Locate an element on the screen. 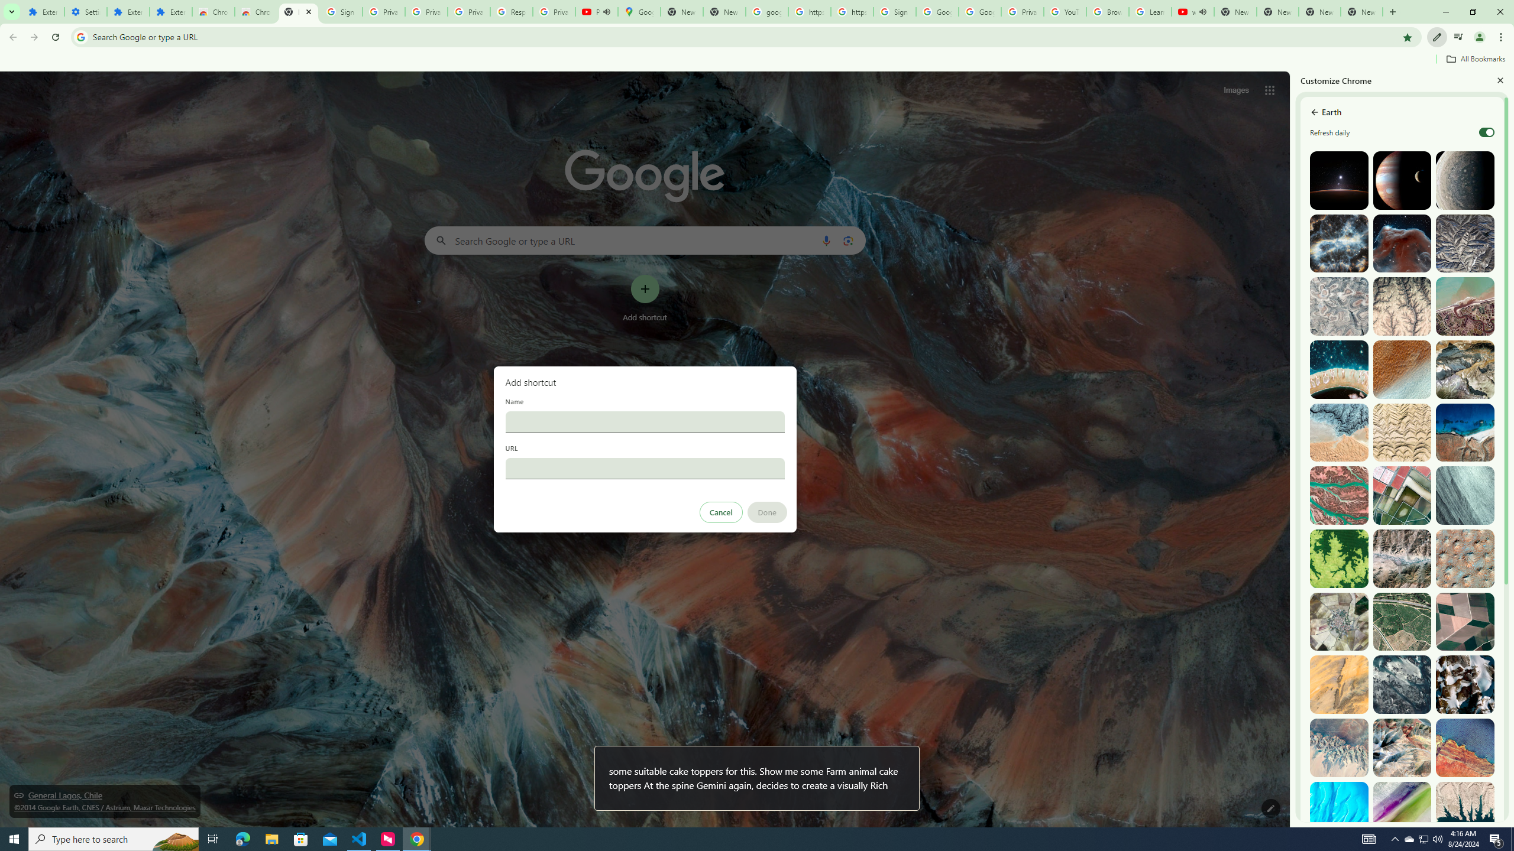  Cancel is located at coordinates (721, 512).